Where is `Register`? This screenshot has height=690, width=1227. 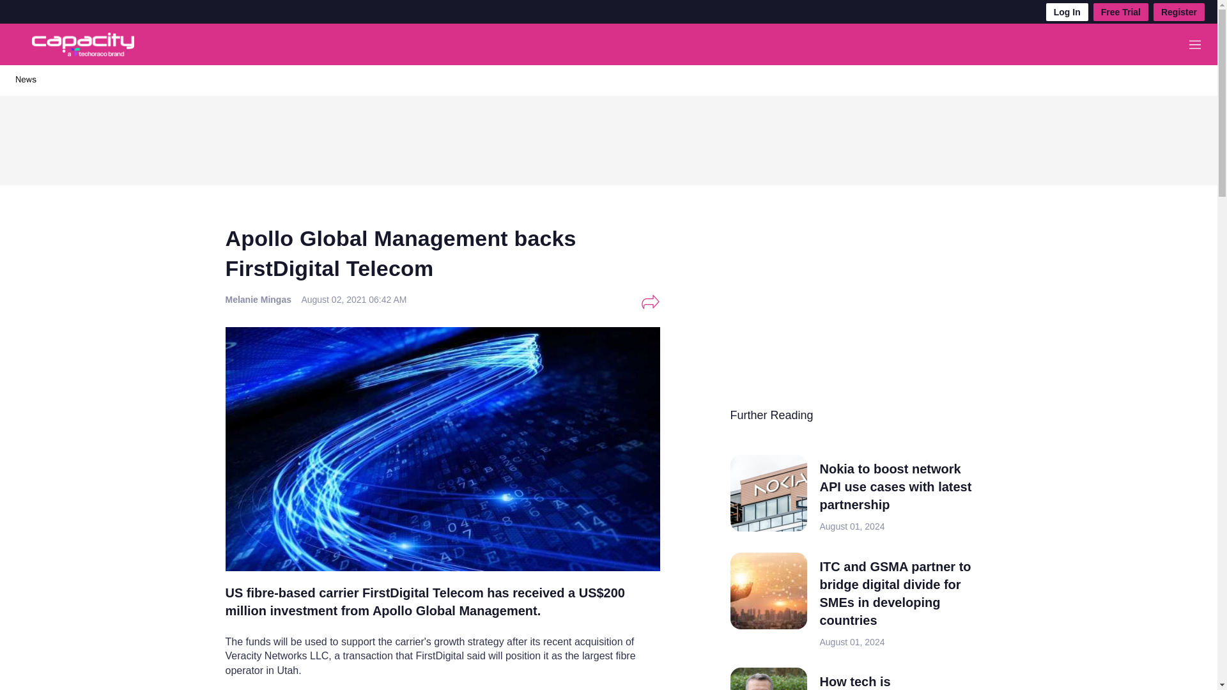 Register is located at coordinates (1178, 11).